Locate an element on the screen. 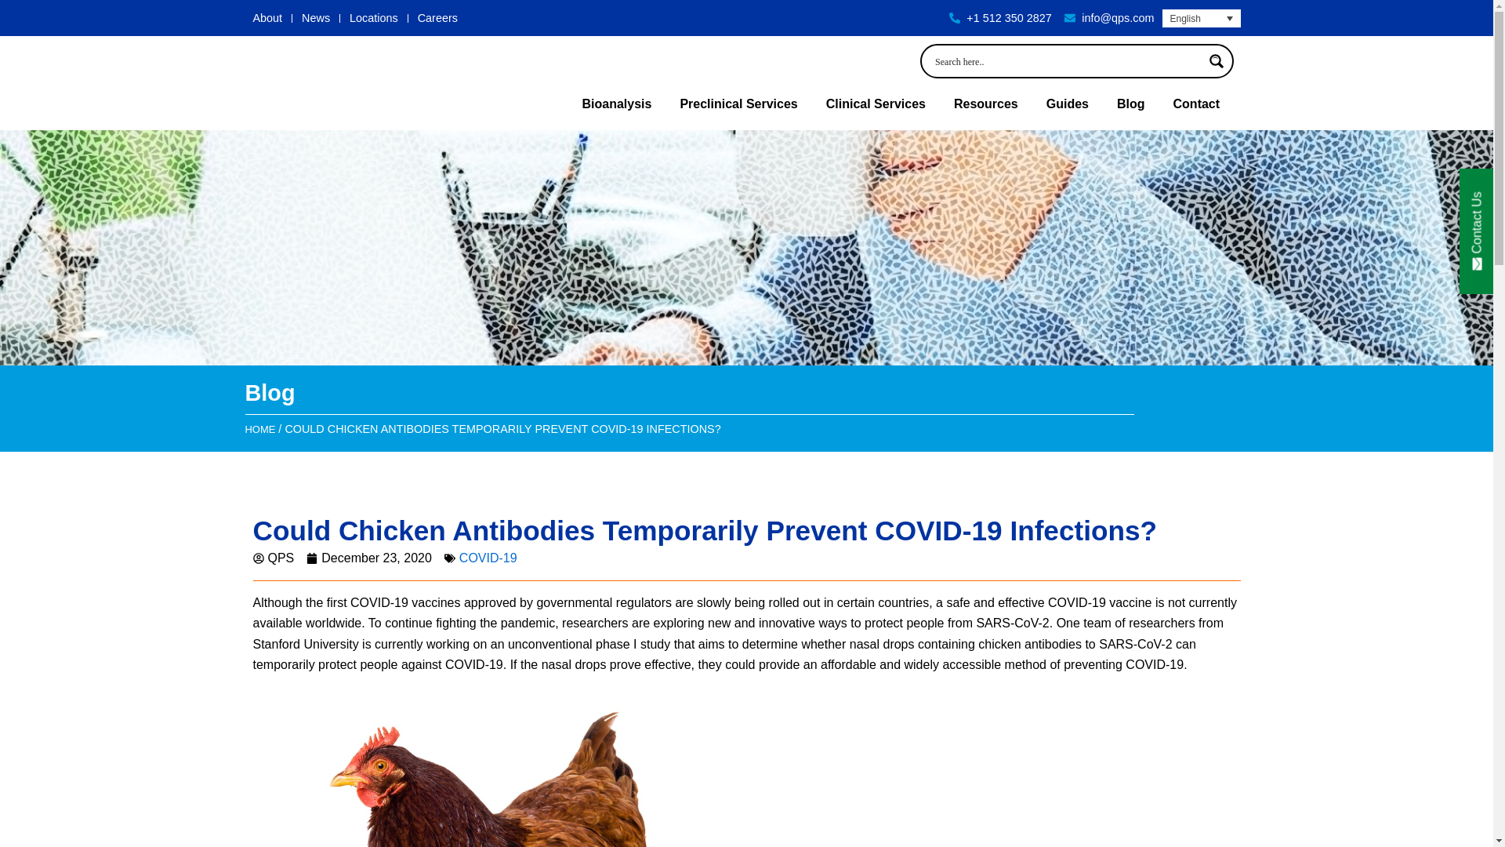  Bioanalysis is located at coordinates (616, 104).